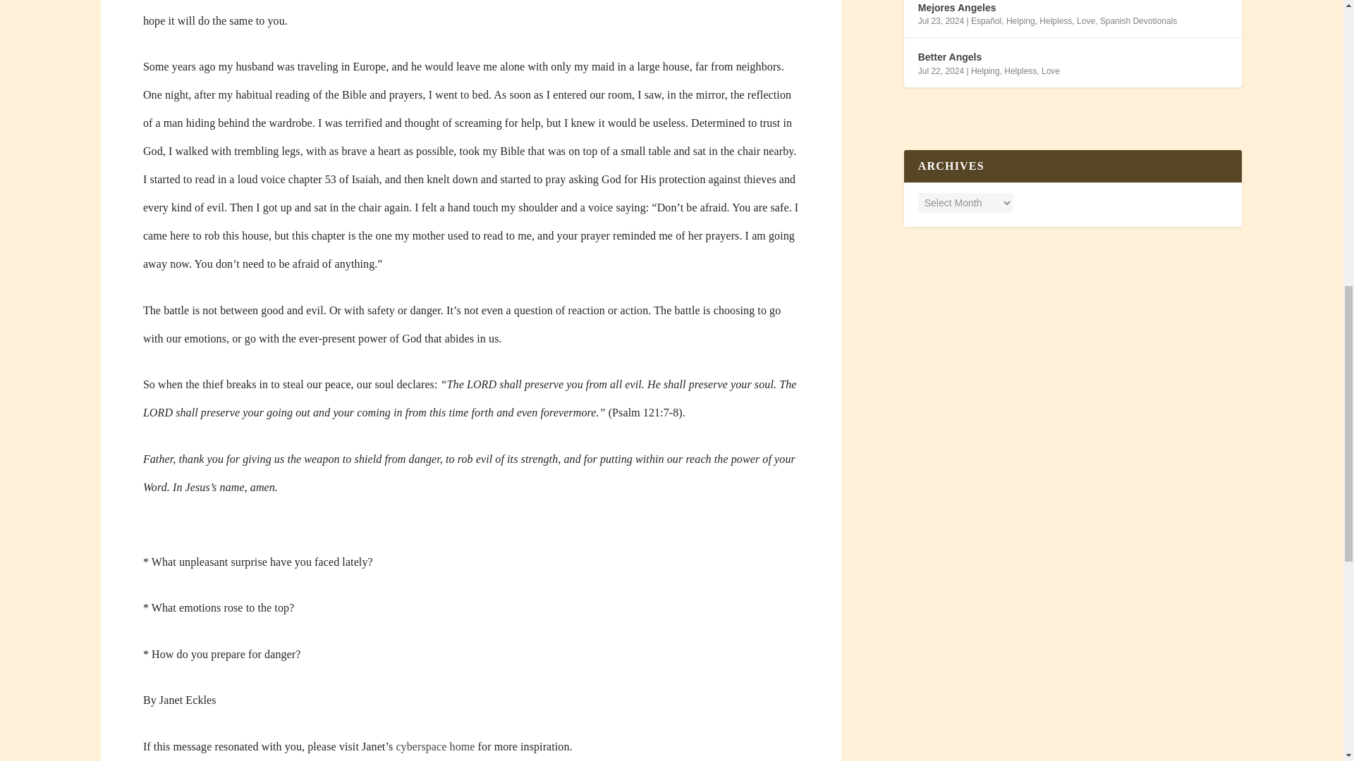 The width and height of the screenshot is (1354, 761). Describe the element at coordinates (1086, 20) in the screenshot. I see `Love` at that location.